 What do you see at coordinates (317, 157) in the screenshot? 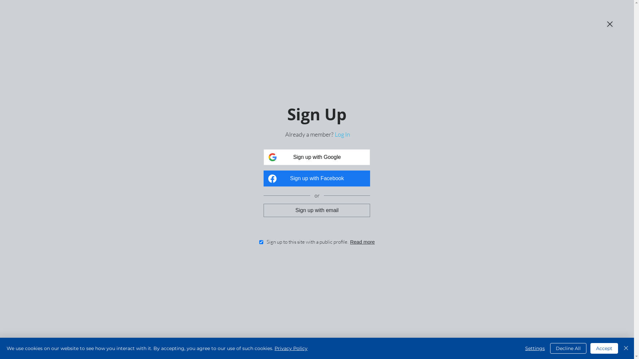
I see `Sign up with Google` at bounding box center [317, 157].